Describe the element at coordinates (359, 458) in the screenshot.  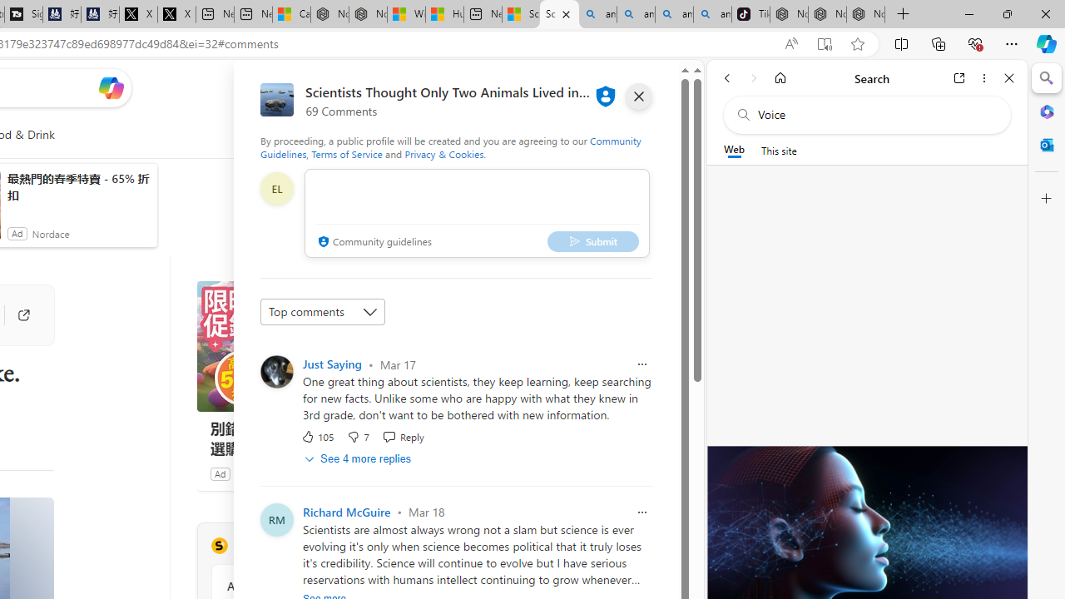
I see `See 4 more replies` at that location.